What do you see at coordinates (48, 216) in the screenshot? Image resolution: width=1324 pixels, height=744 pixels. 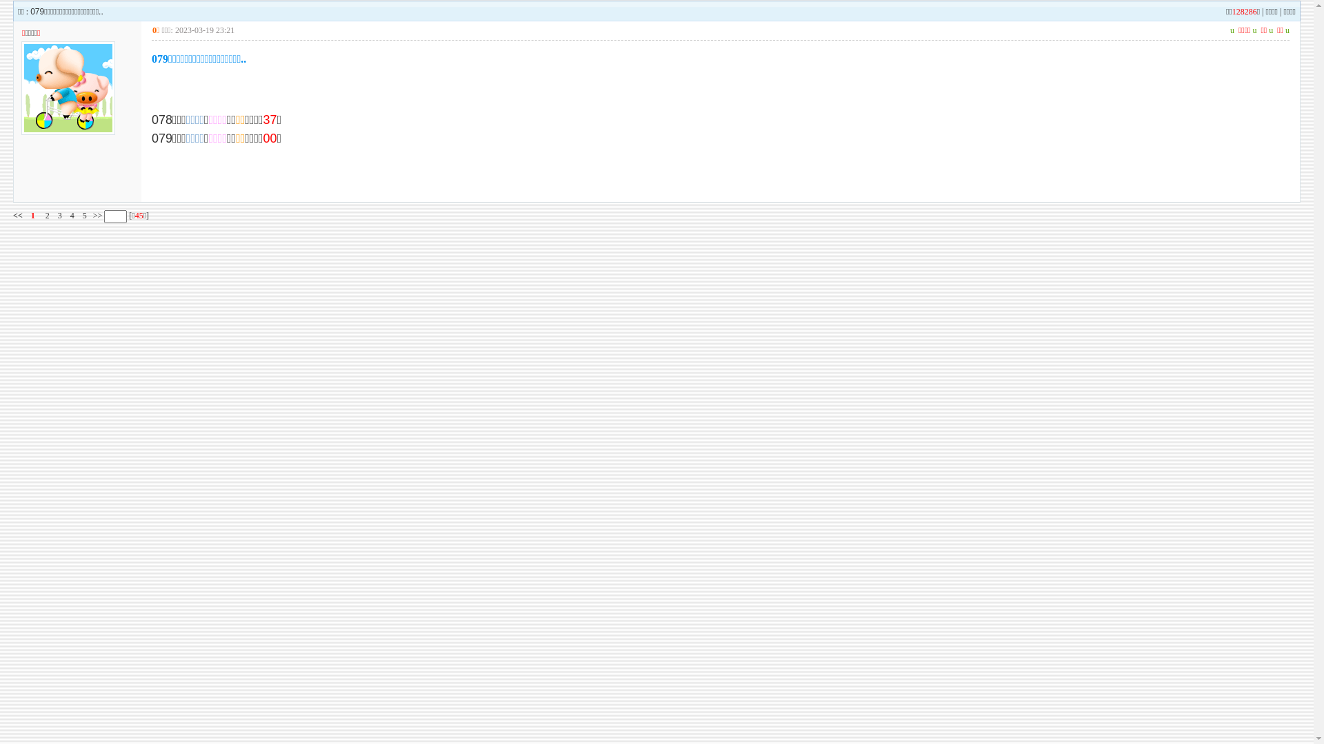 I see `2` at bounding box center [48, 216].